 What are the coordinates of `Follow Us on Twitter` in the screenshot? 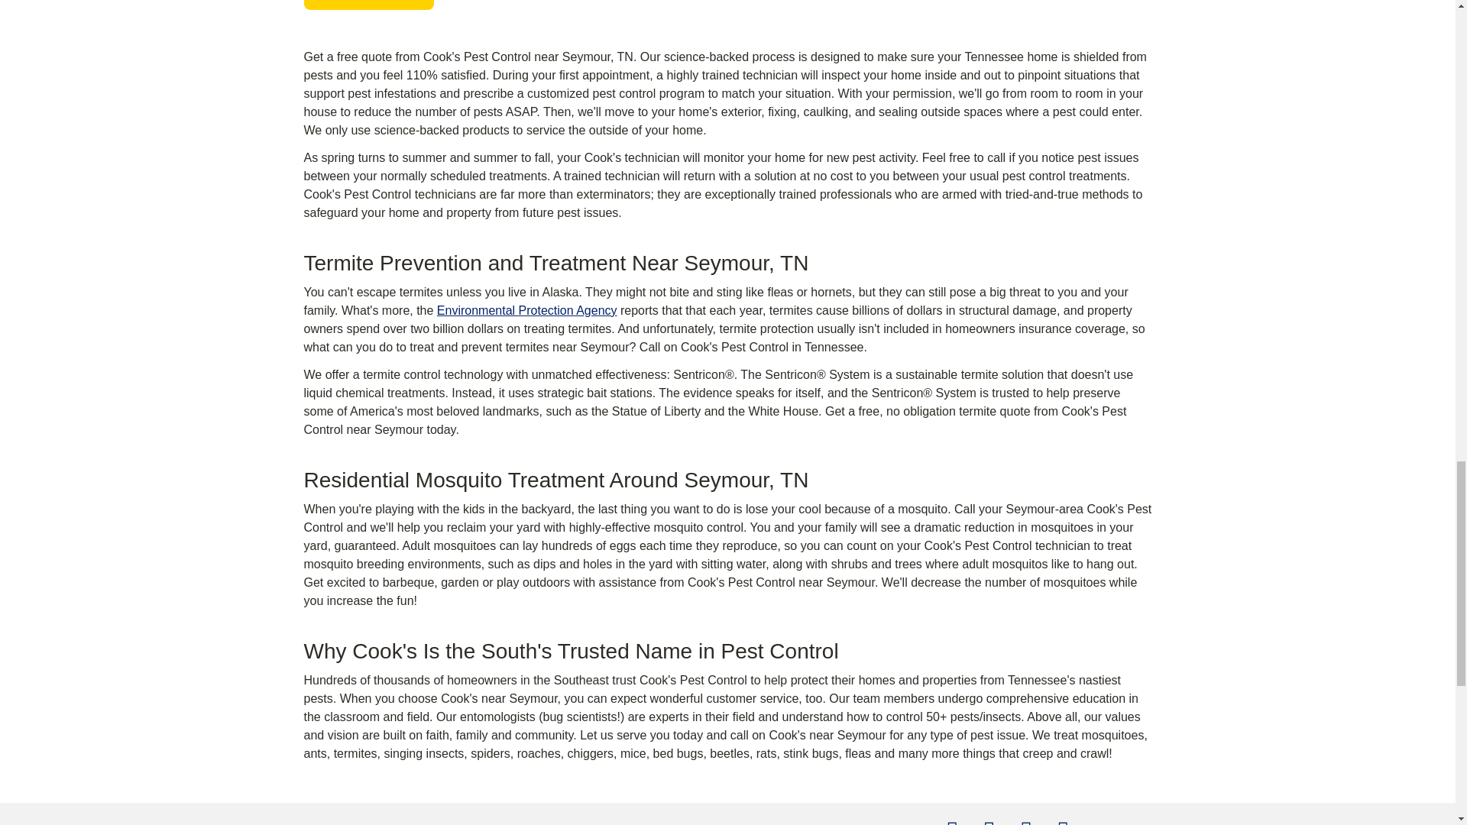 It's located at (1025, 821).